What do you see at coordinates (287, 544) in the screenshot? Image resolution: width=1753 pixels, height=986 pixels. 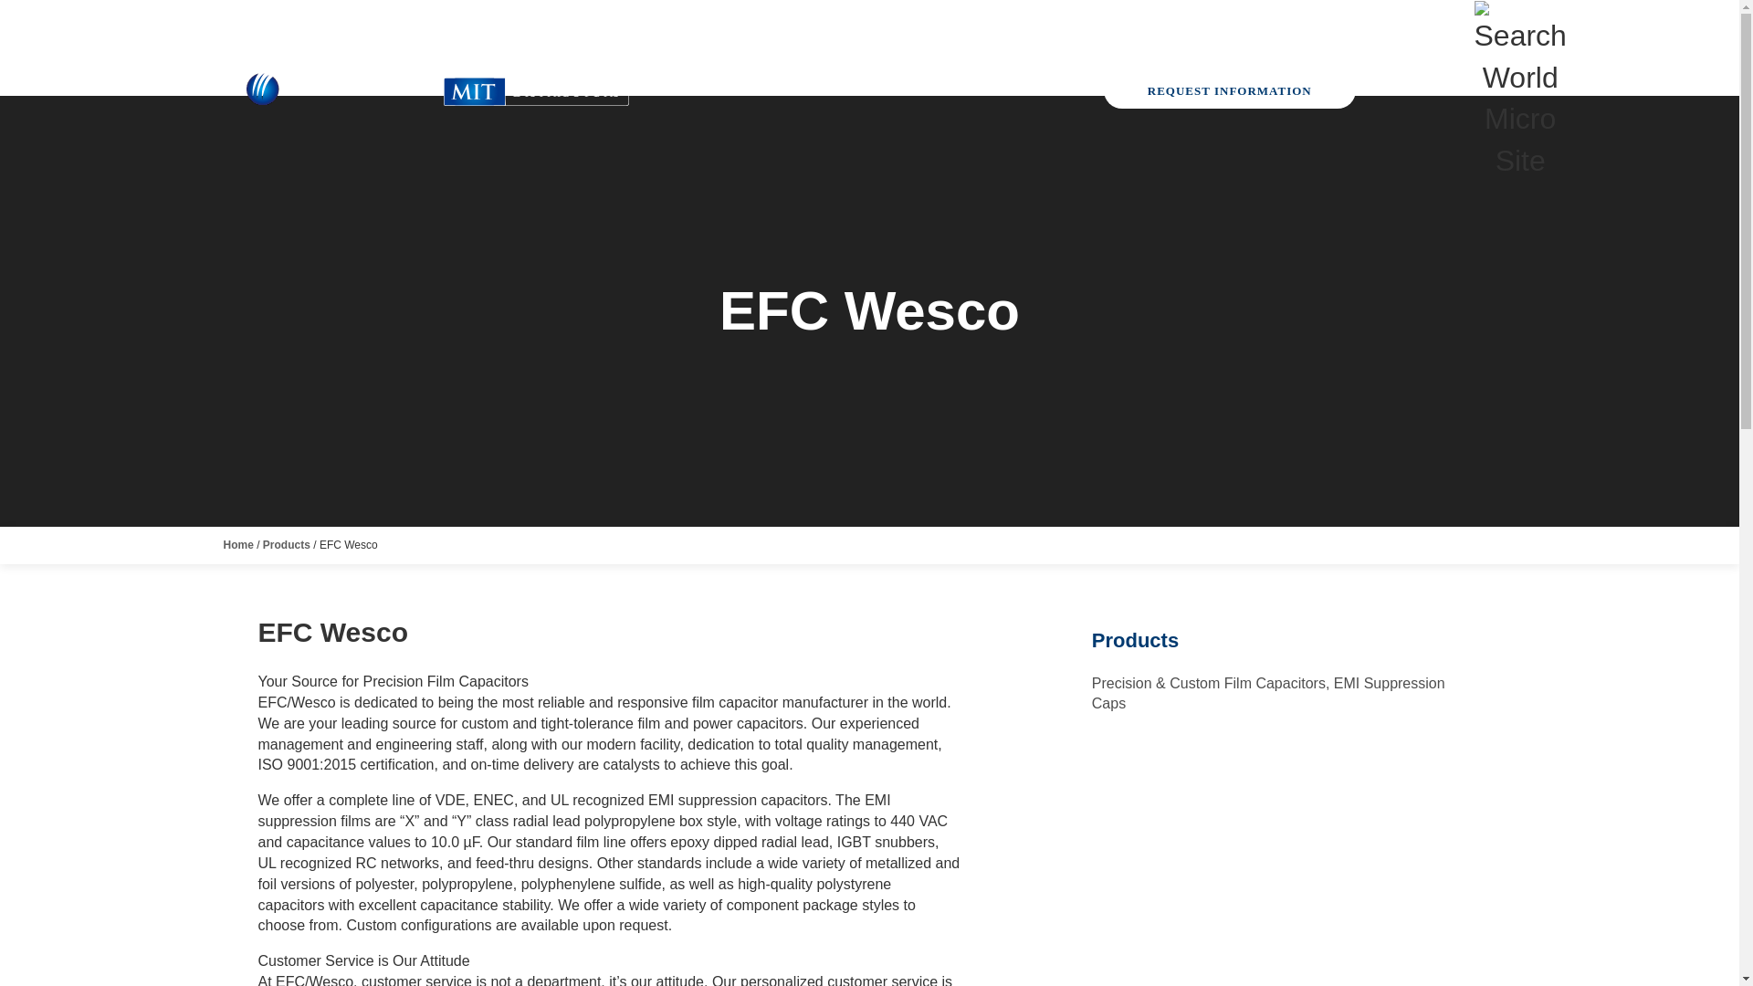 I see `Go to Products.` at bounding box center [287, 544].